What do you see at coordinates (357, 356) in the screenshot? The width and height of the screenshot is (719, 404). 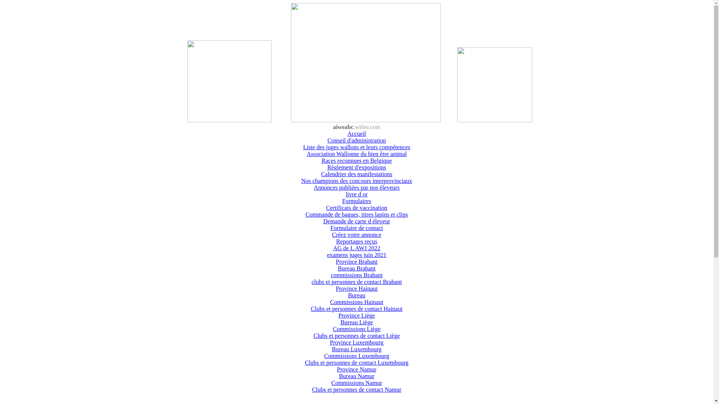 I see `Commissions Luxembourg` at bounding box center [357, 356].